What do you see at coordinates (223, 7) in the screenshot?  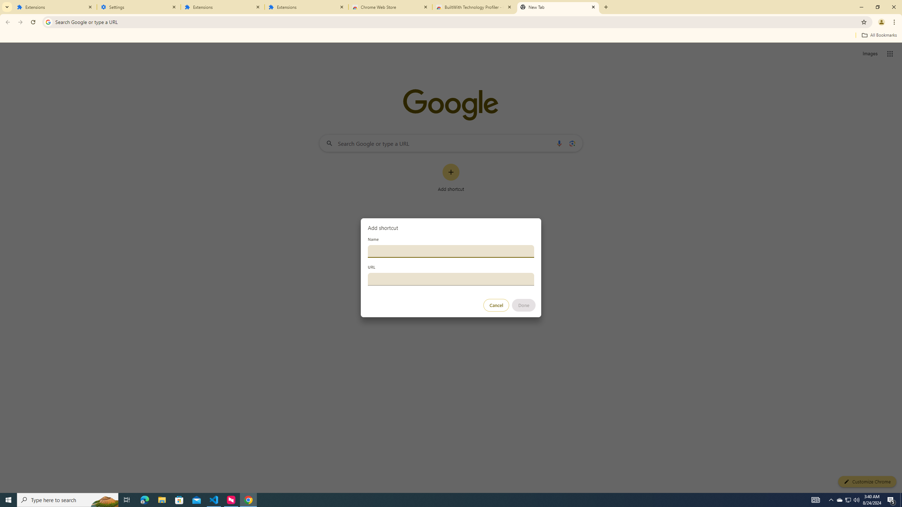 I see `Extensions` at bounding box center [223, 7].